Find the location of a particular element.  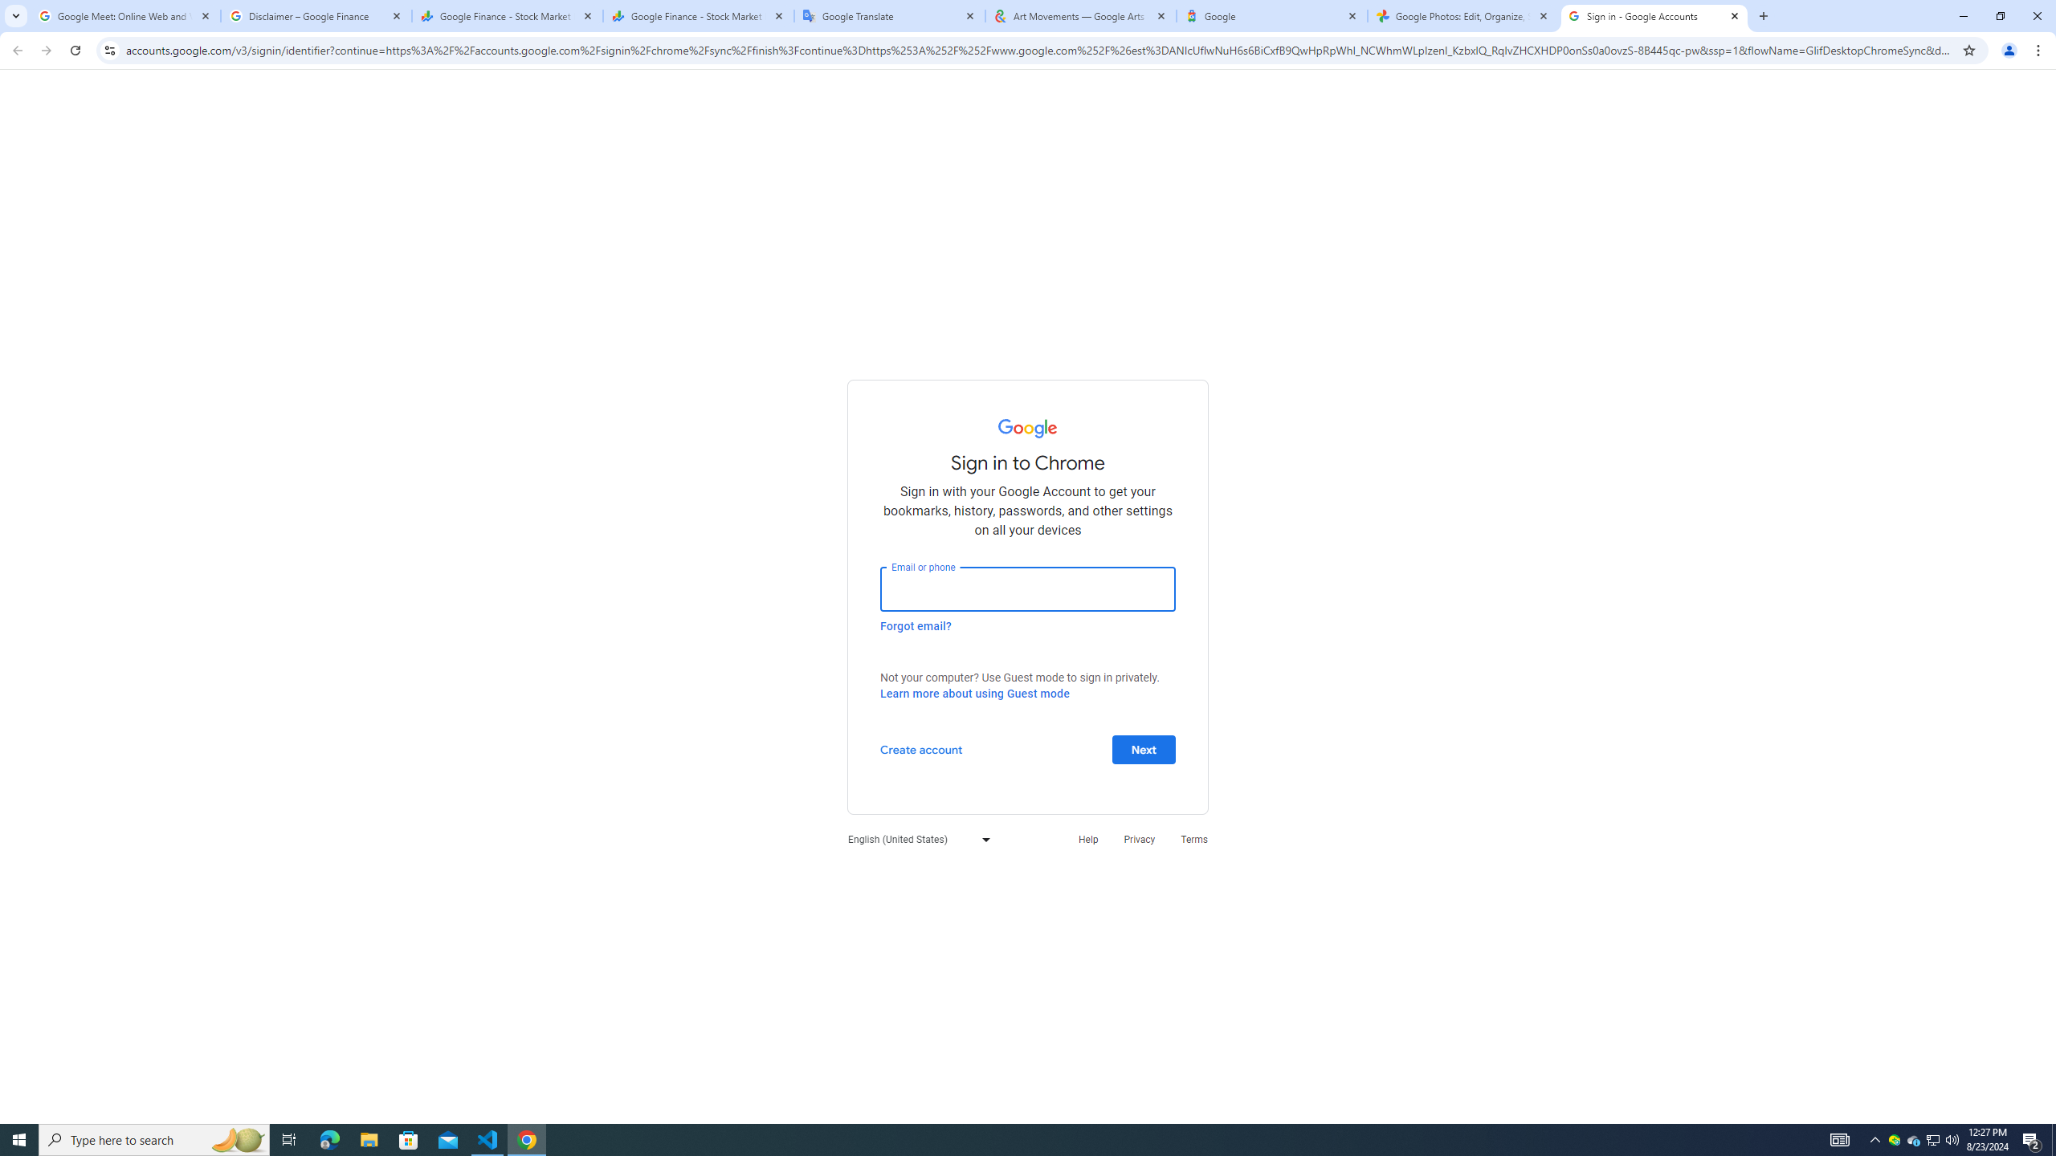

Email or phone is located at coordinates (1028, 589).